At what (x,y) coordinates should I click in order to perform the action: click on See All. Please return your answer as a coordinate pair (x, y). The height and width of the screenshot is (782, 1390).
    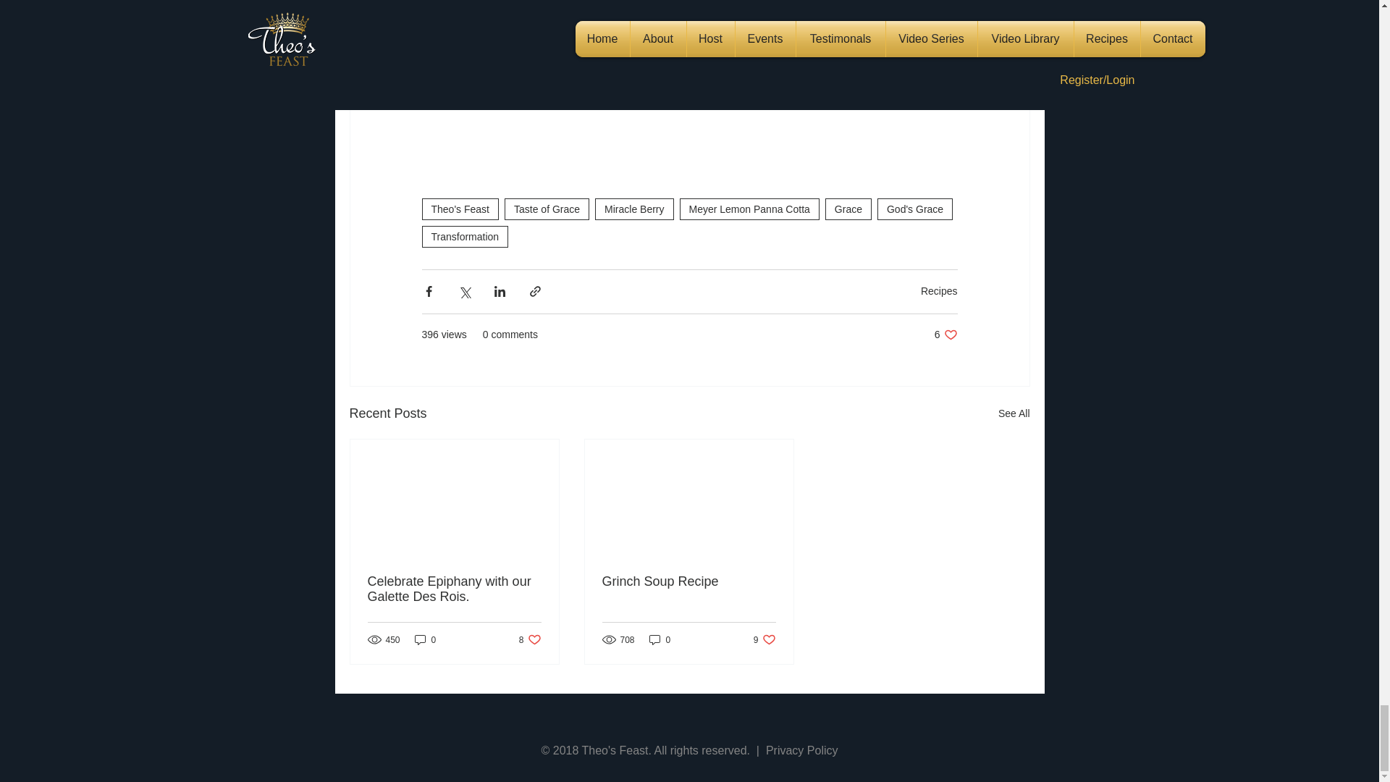
    Looking at the image, I should click on (1014, 414).